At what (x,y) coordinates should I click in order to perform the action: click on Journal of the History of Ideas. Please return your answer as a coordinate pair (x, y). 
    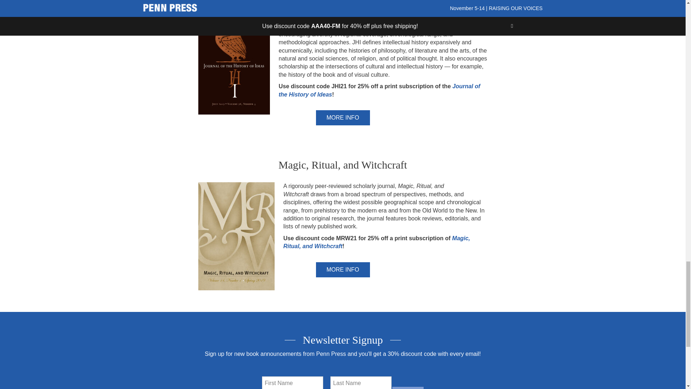
    Looking at the image, I should click on (379, 90).